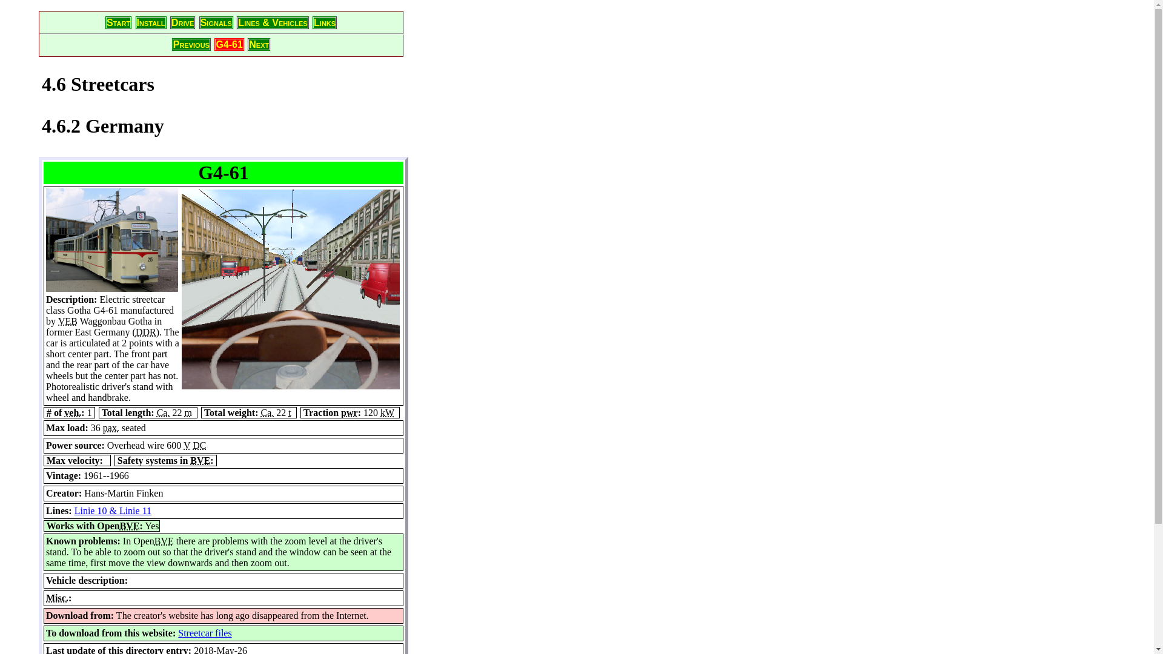 This screenshot has height=654, width=1163. Describe the element at coordinates (324, 22) in the screenshot. I see `Links` at that location.